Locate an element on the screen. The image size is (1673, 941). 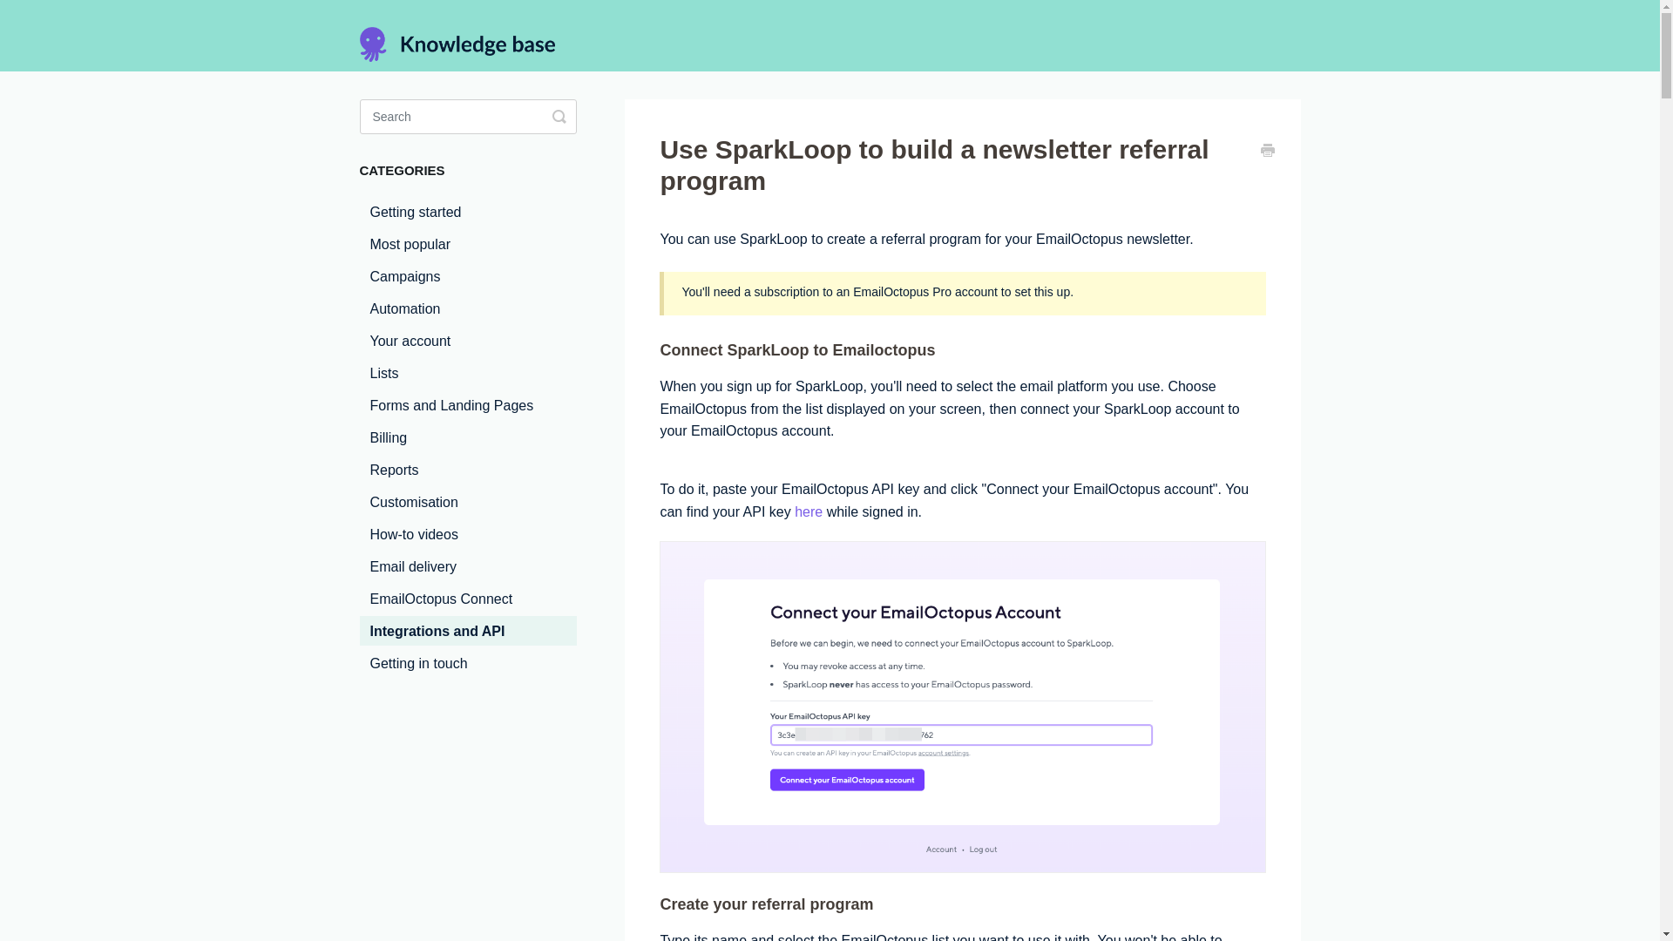
Integrations and API is located at coordinates (437, 631).